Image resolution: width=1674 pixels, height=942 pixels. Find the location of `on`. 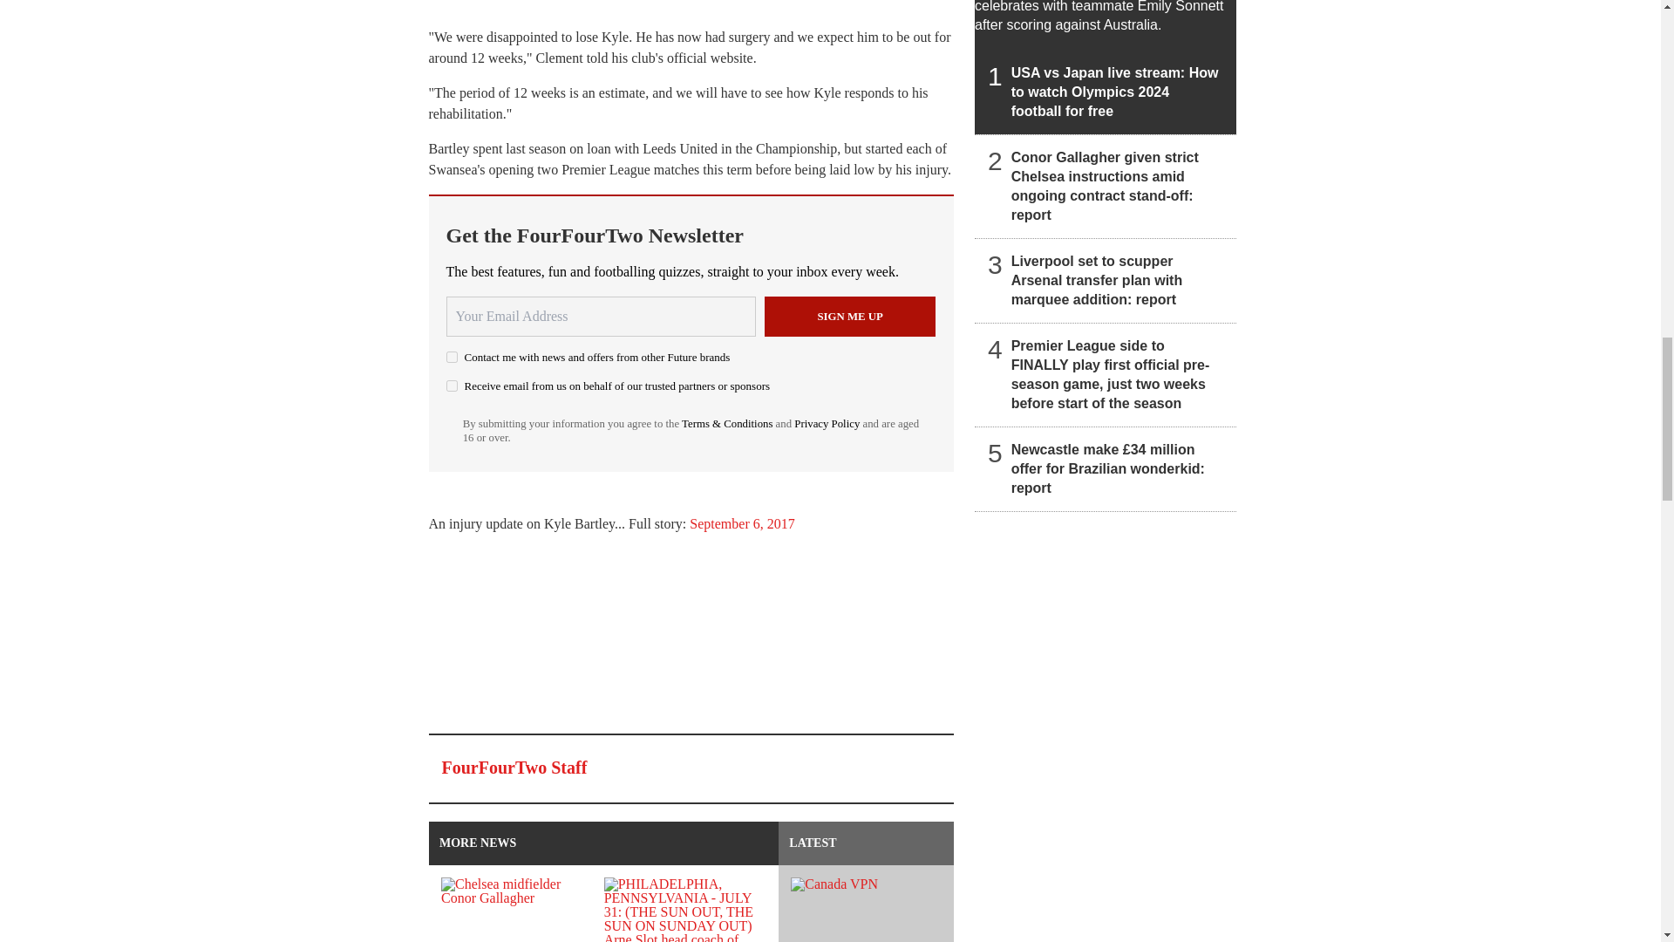

on is located at coordinates (452, 356).